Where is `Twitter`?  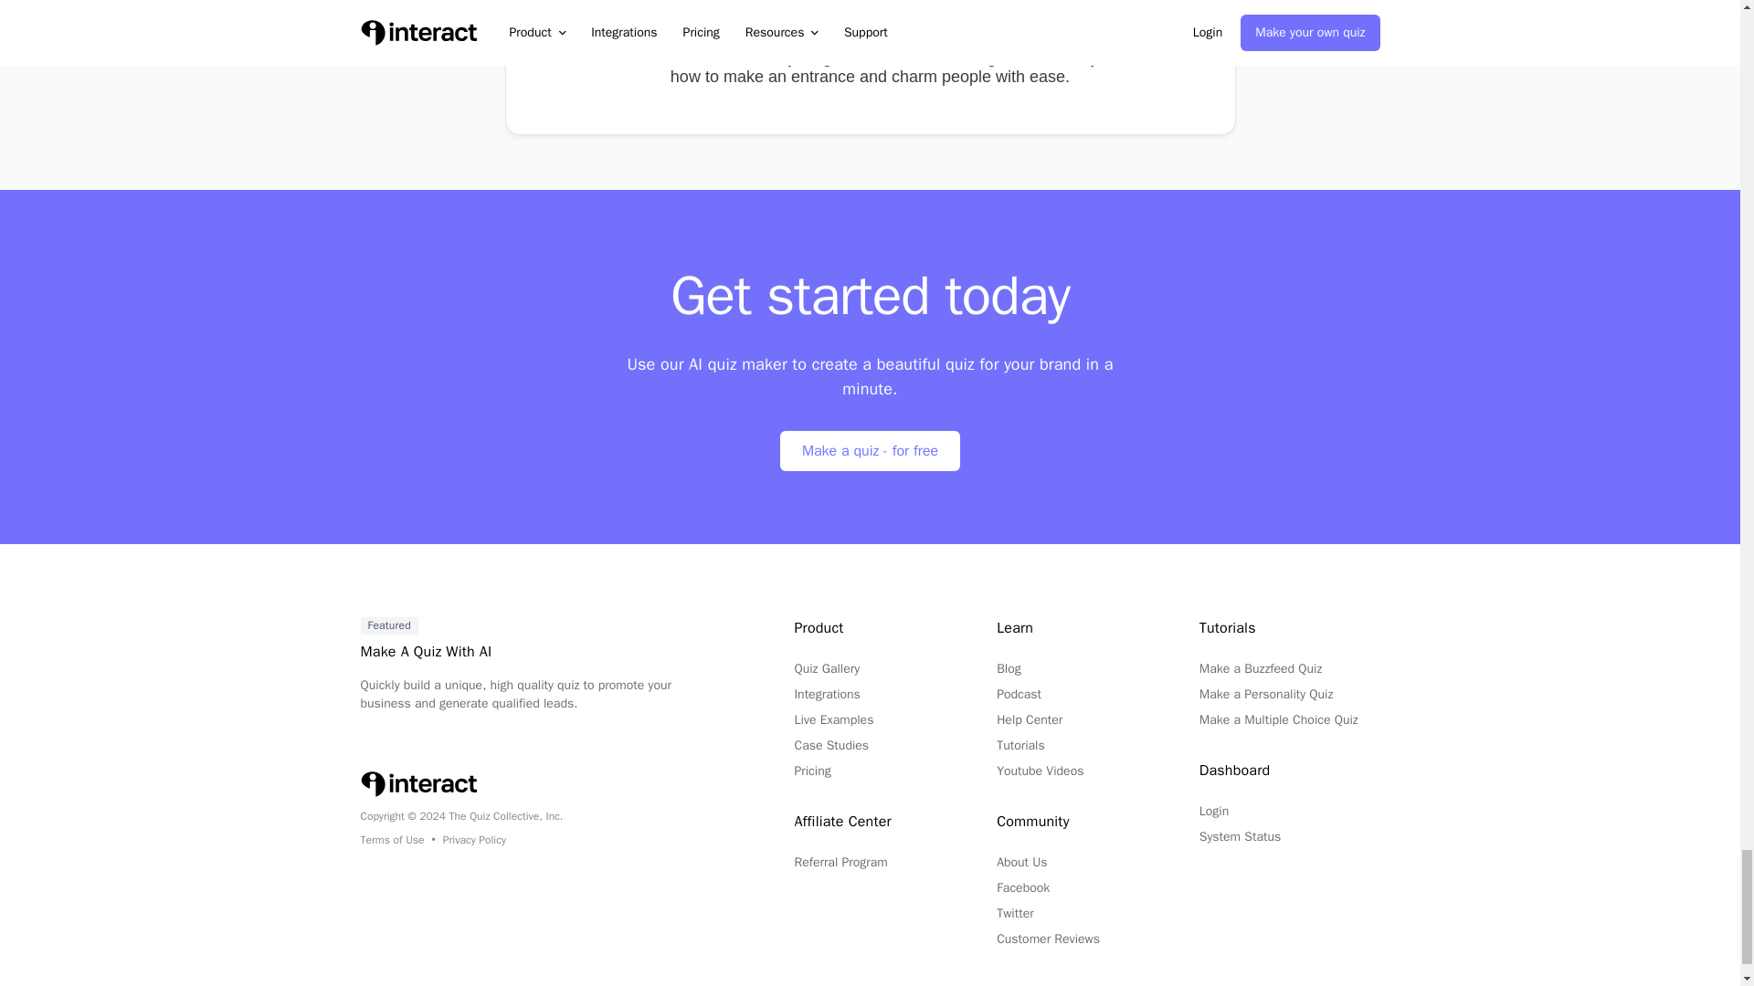 Twitter is located at coordinates (1015, 913).